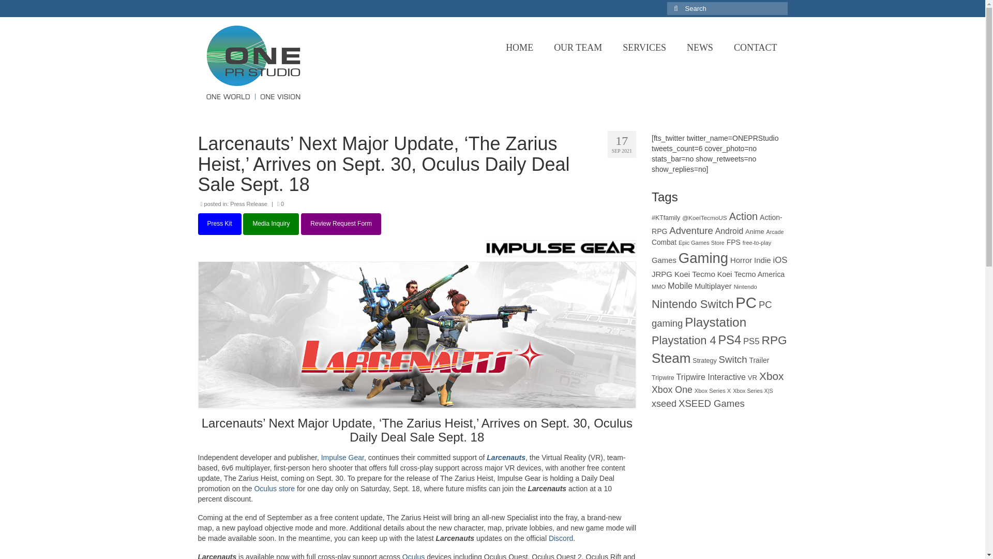 The height and width of the screenshot is (559, 993). I want to click on OUR TEAM, so click(578, 48).